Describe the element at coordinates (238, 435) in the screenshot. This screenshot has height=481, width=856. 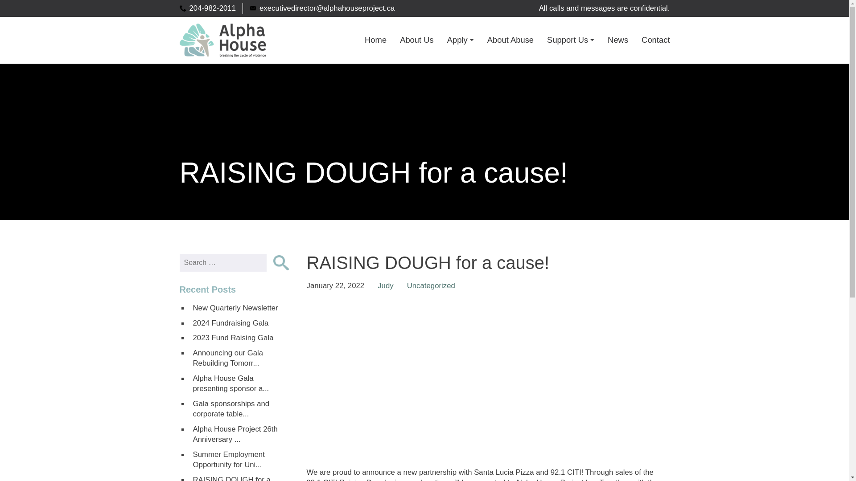
I see `Alpha House Project 26th Anniversary ...` at that location.